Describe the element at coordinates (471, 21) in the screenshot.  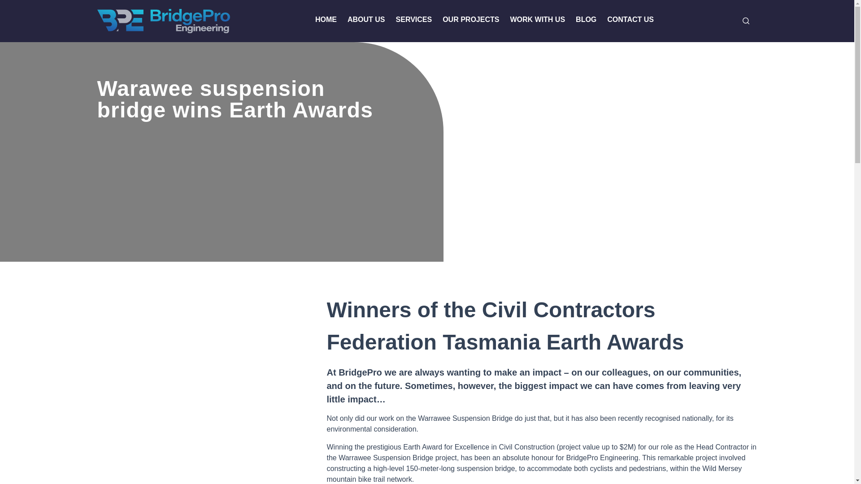
I see `OUR PROJECTS` at that location.